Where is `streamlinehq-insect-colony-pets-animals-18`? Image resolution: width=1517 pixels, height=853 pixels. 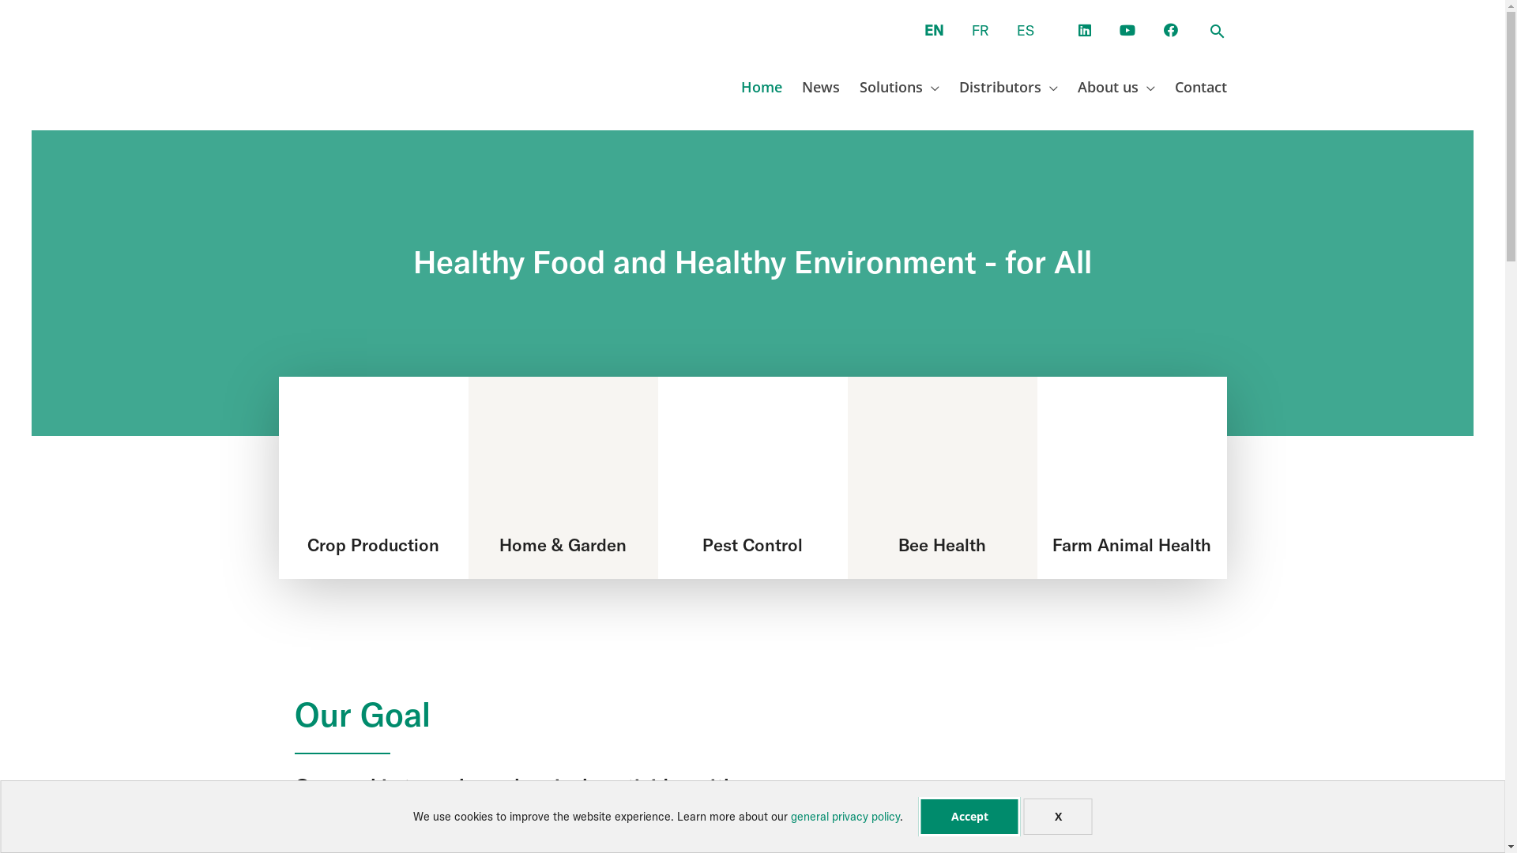
streamlinehq-insect-colony-pets-animals-18 is located at coordinates (753, 464).